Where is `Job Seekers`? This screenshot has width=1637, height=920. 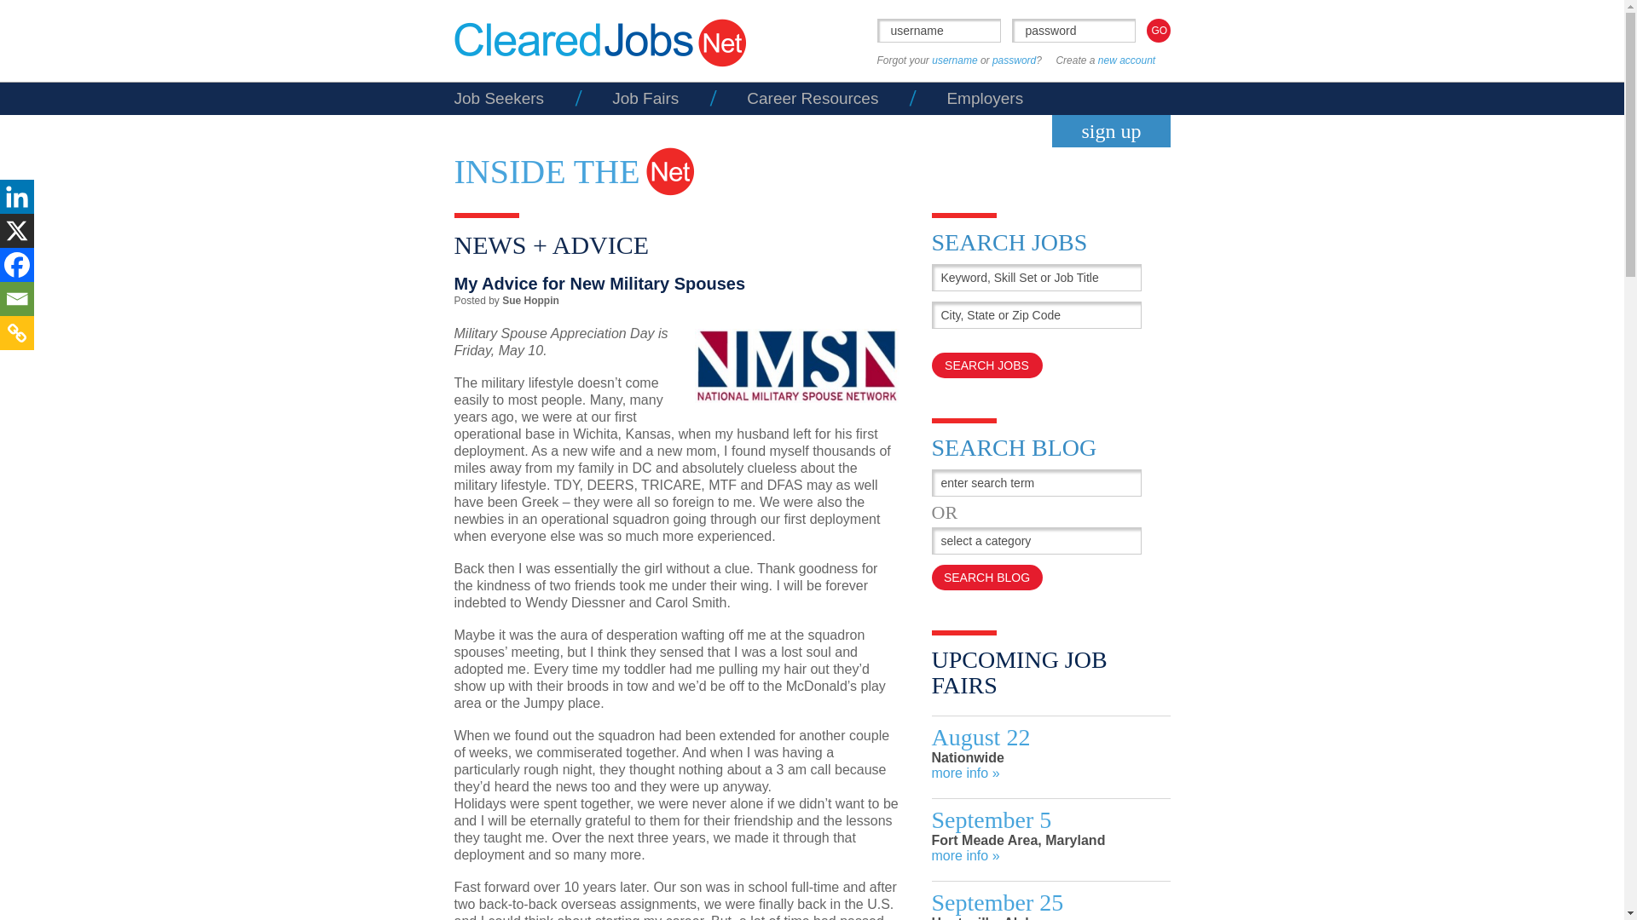
Job Seekers is located at coordinates (498, 98).